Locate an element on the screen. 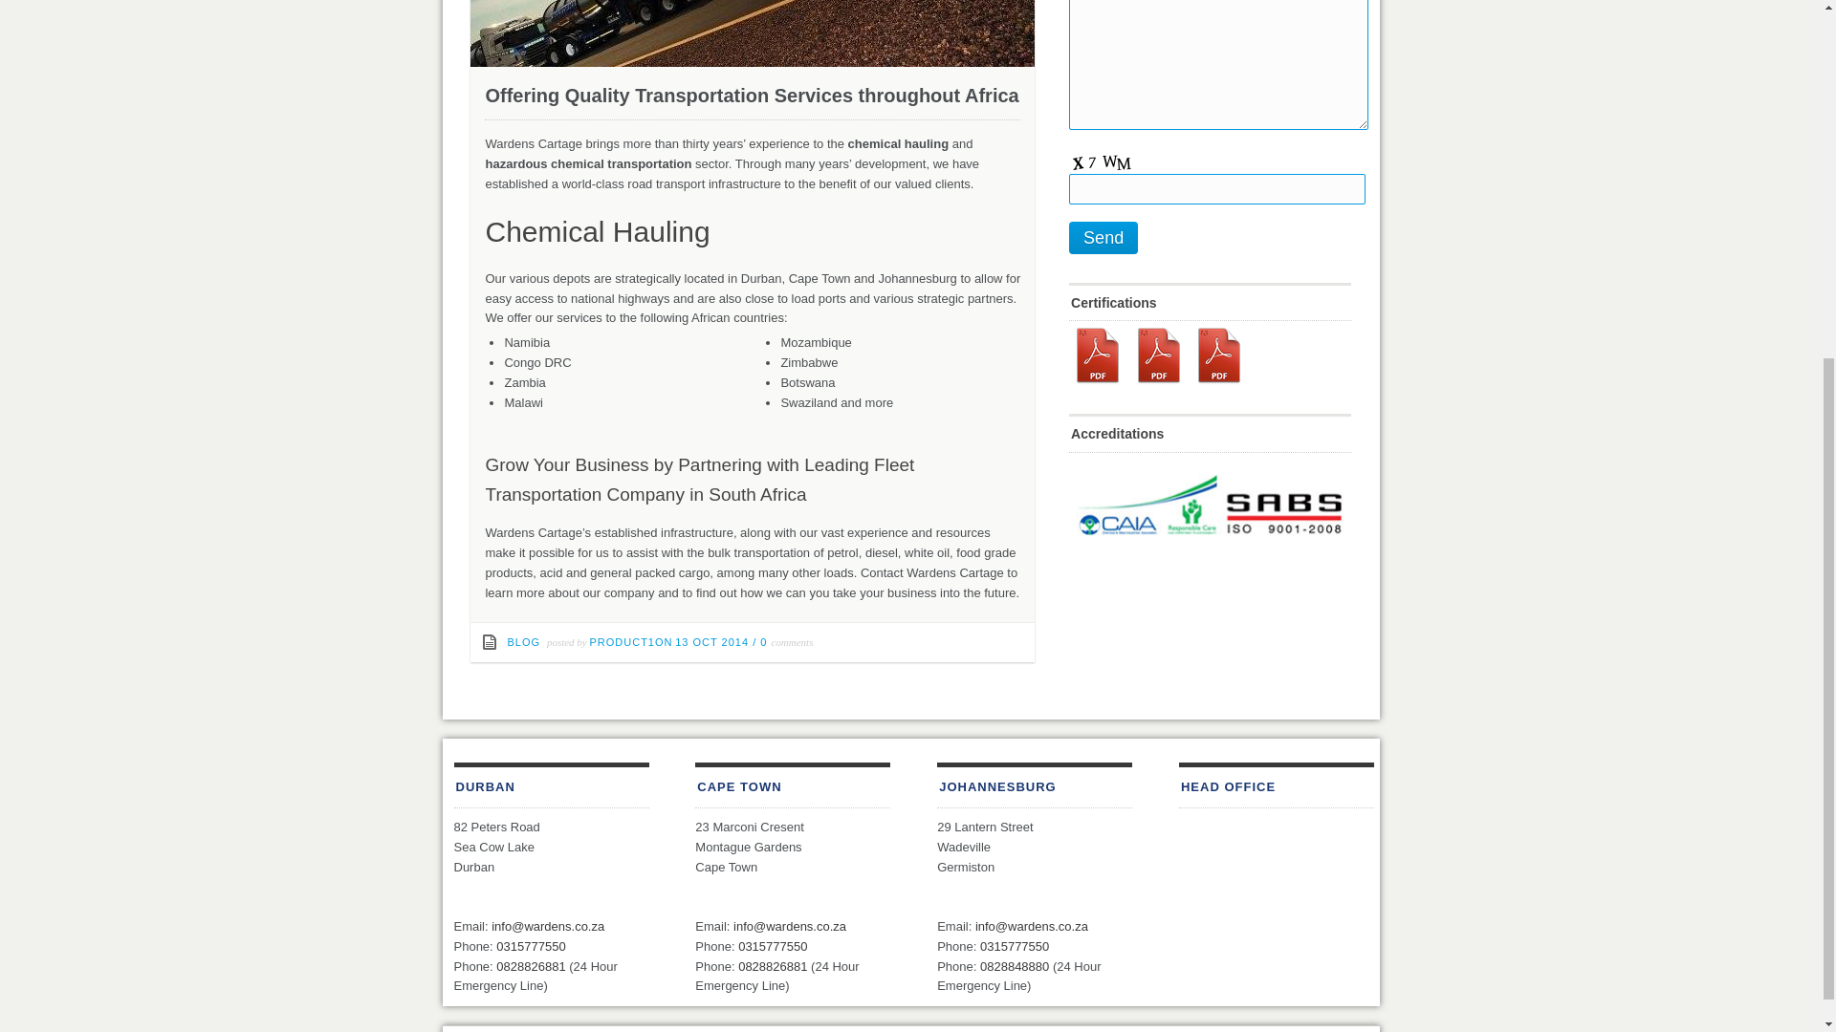 This screenshot has height=1032, width=1836. 0828848880 is located at coordinates (1014, 967).